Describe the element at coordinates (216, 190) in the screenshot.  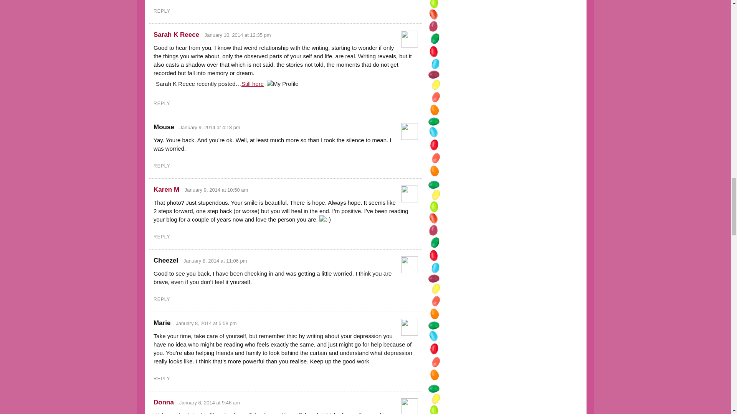
I see `Permalink to this comment` at that location.